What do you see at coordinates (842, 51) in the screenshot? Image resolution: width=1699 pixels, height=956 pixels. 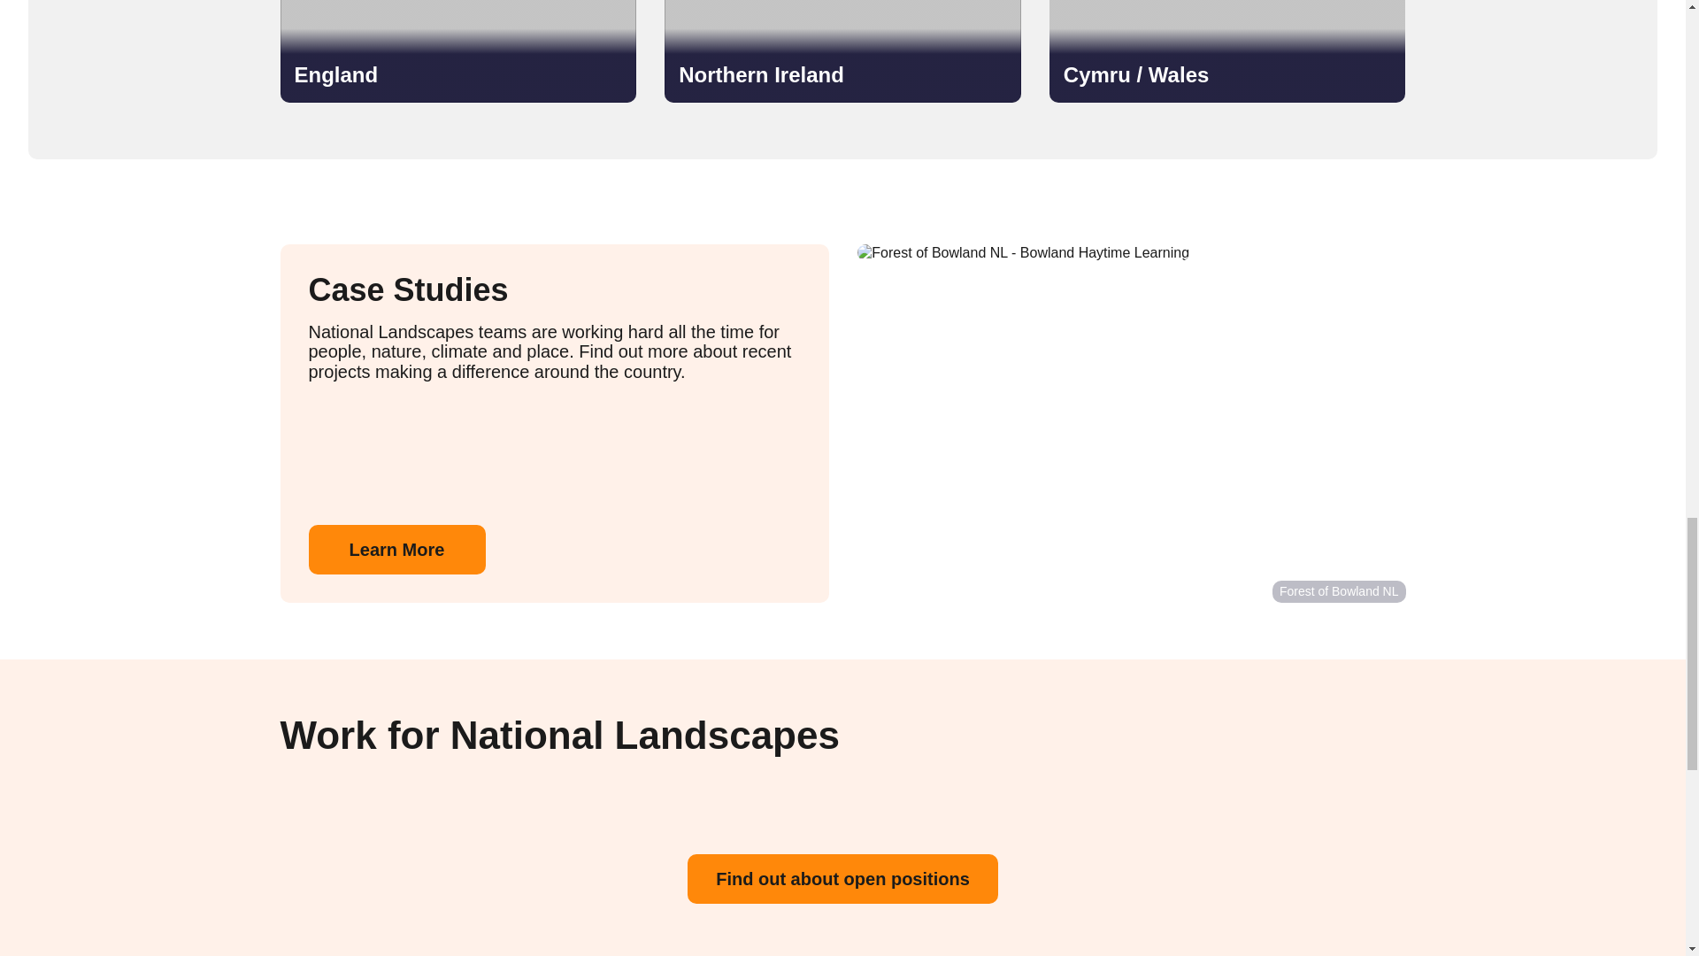 I see `Northern Ireland` at bounding box center [842, 51].